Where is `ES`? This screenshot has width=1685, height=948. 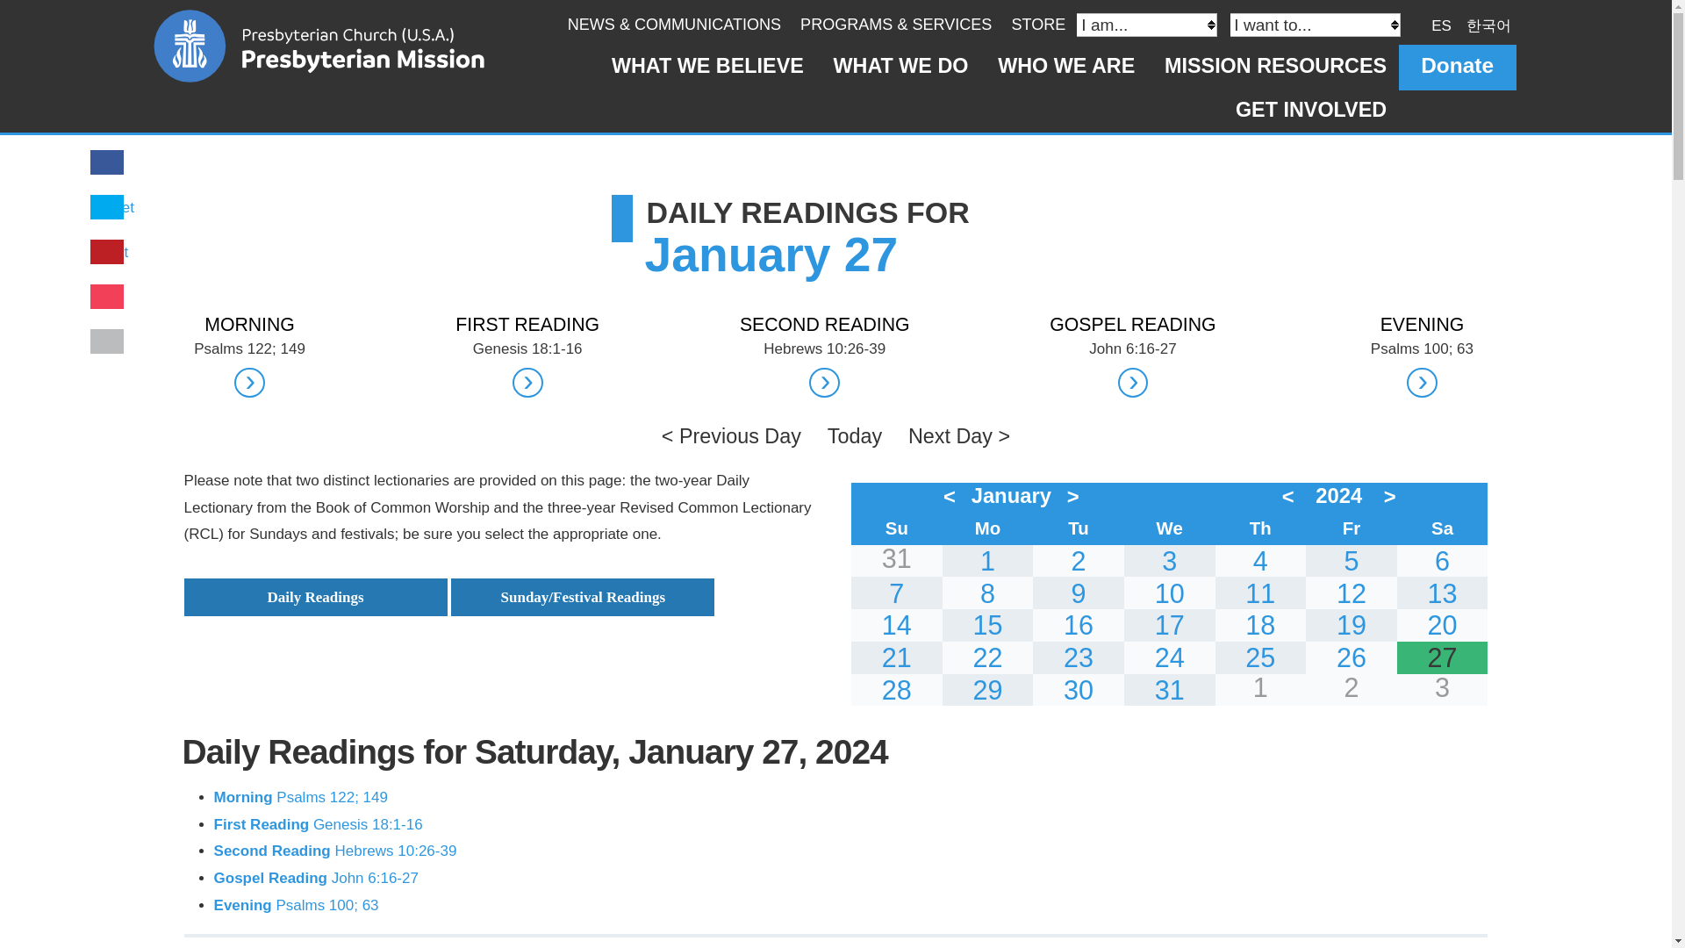 ES is located at coordinates (1441, 25).